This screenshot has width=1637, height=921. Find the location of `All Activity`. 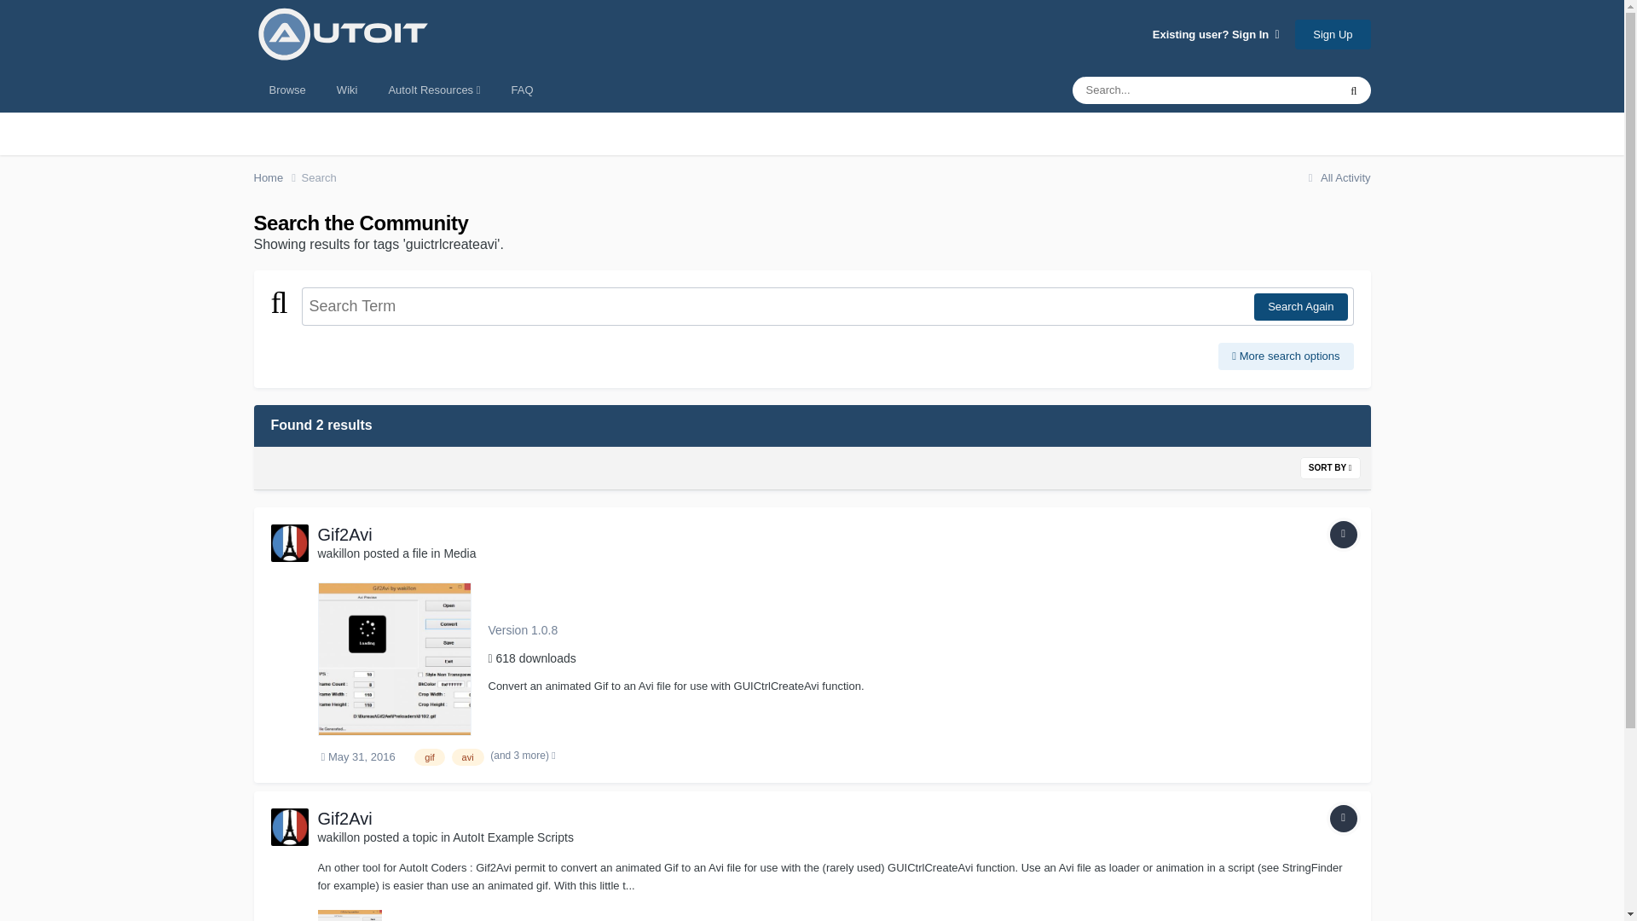

All Activity is located at coordinates (1337, 177).